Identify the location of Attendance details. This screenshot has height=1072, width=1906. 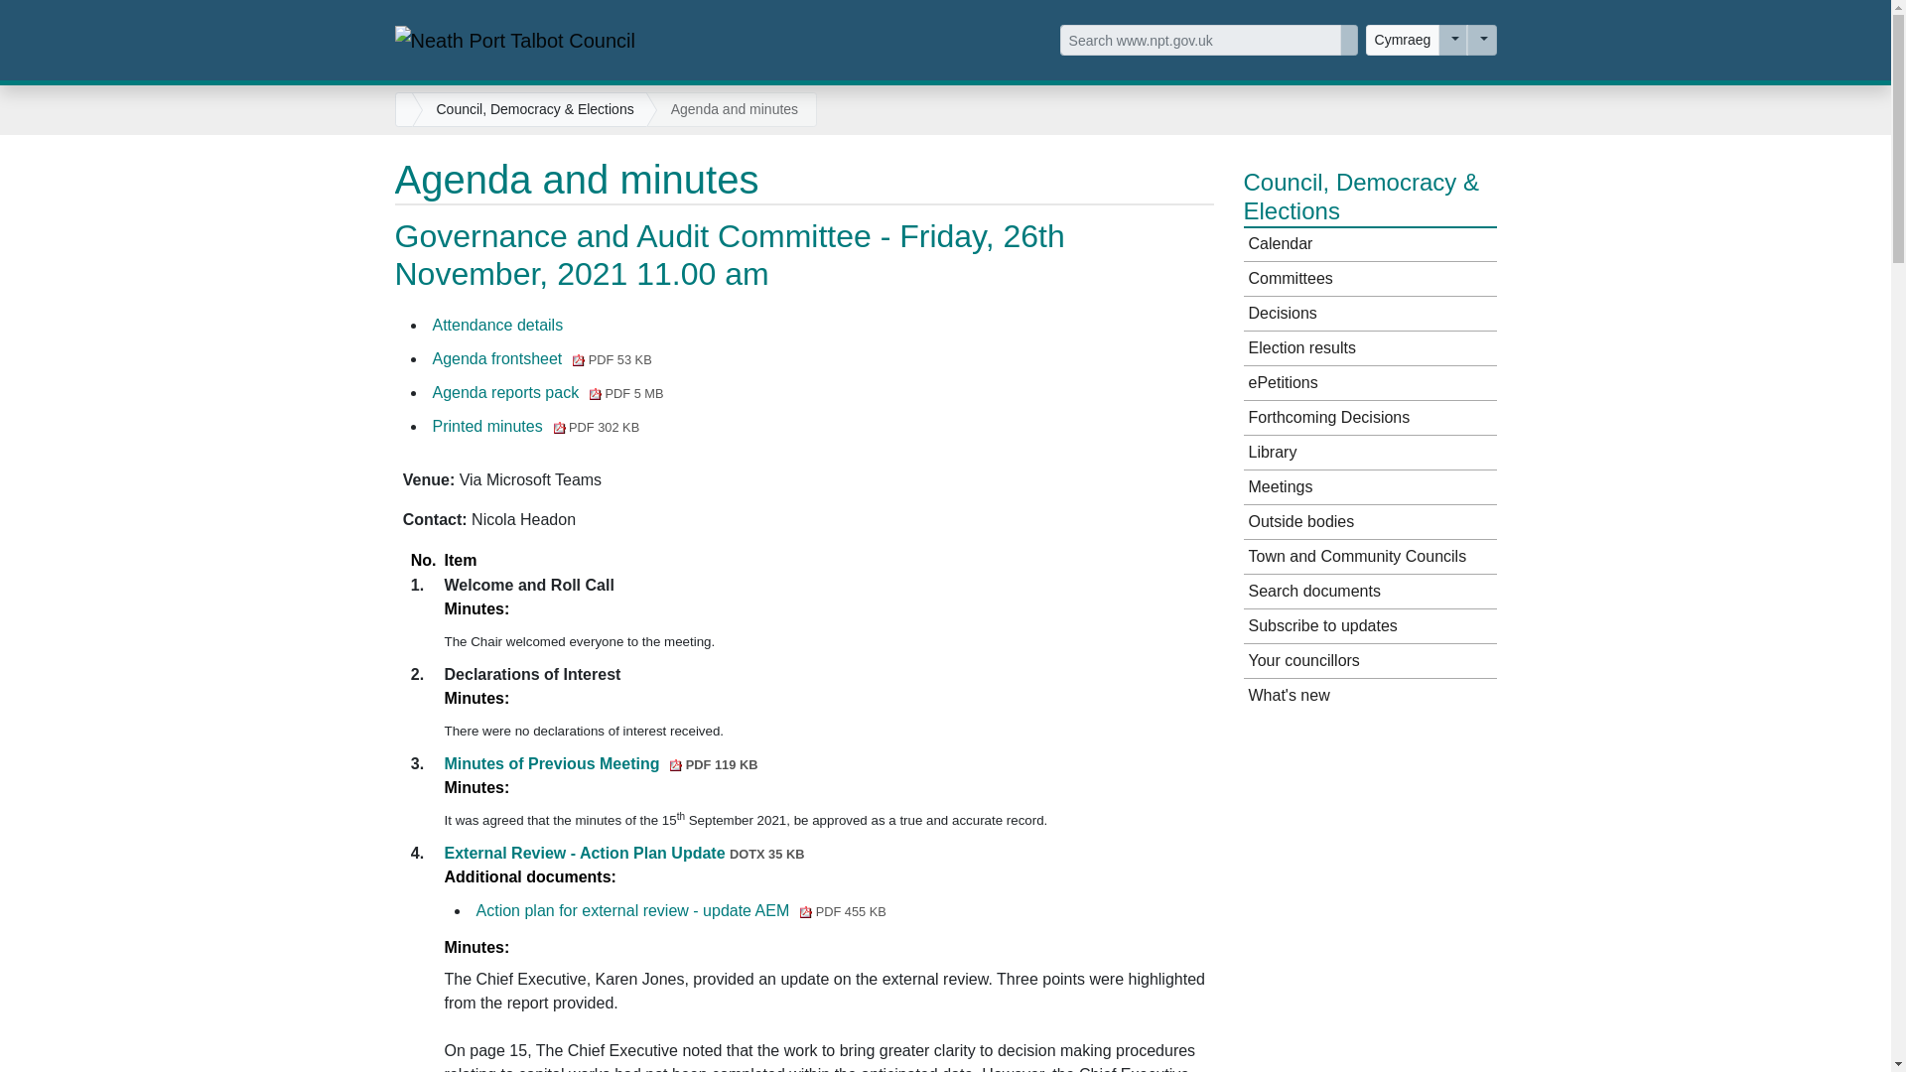
(498, 324).